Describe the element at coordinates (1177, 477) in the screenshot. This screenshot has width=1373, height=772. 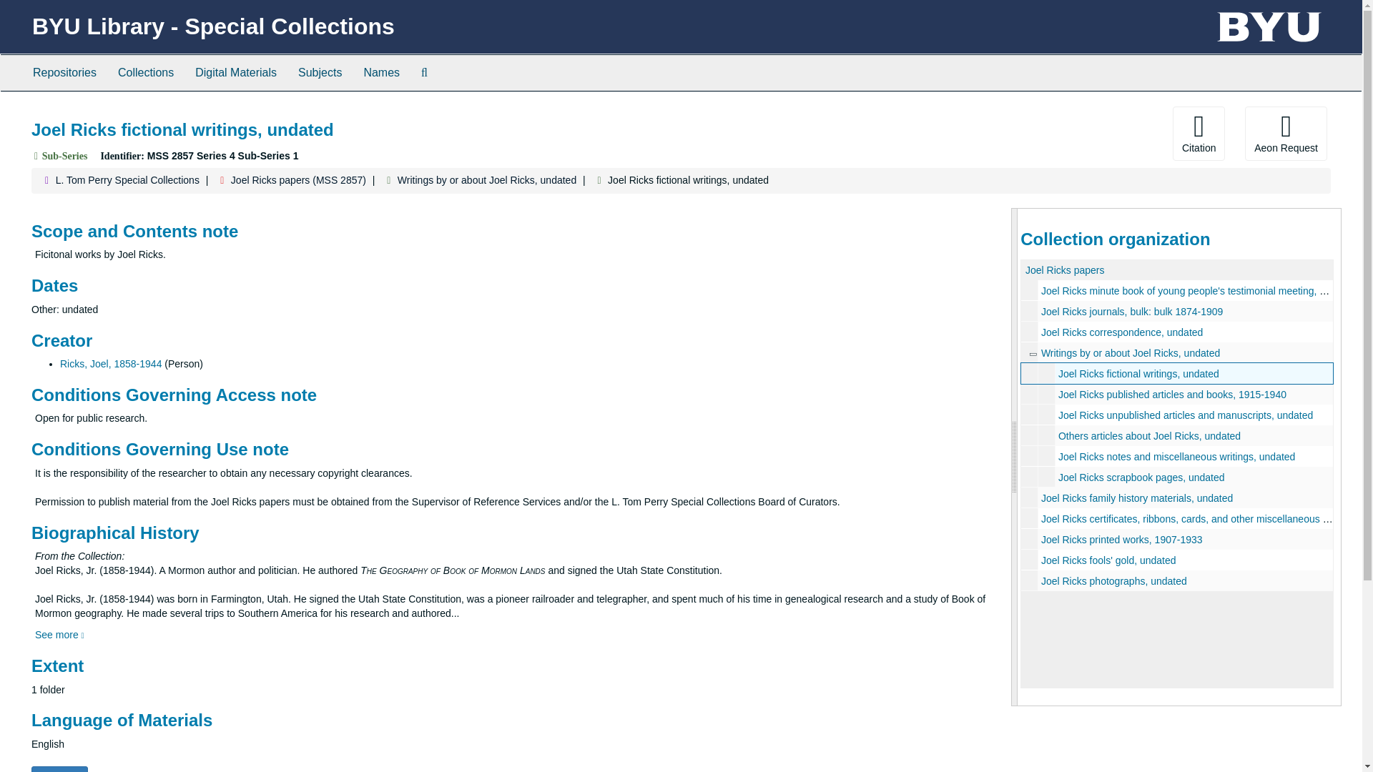
I see `Joel Ricks scrapbook pages` at that location.